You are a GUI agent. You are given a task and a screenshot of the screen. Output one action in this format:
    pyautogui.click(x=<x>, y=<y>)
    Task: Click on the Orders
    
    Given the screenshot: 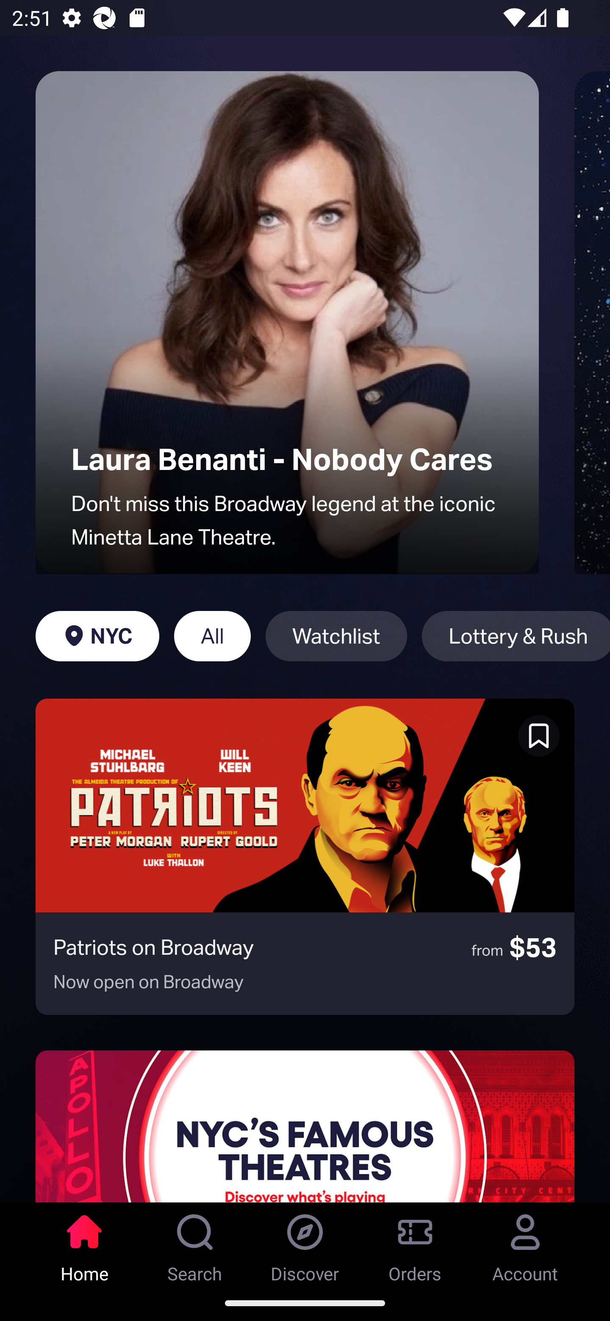 What is the action you would take?
    pyautogui.click(x=415, y=1244)
    